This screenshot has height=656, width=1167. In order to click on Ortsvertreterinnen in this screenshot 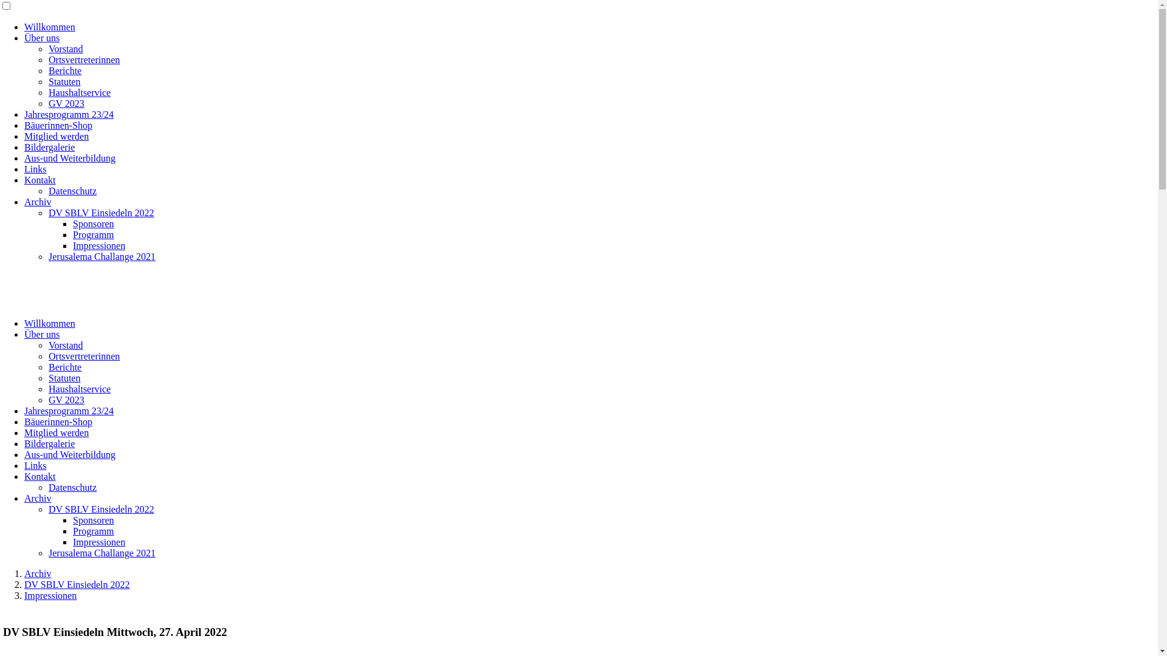, I will do `click(84, 356)`.